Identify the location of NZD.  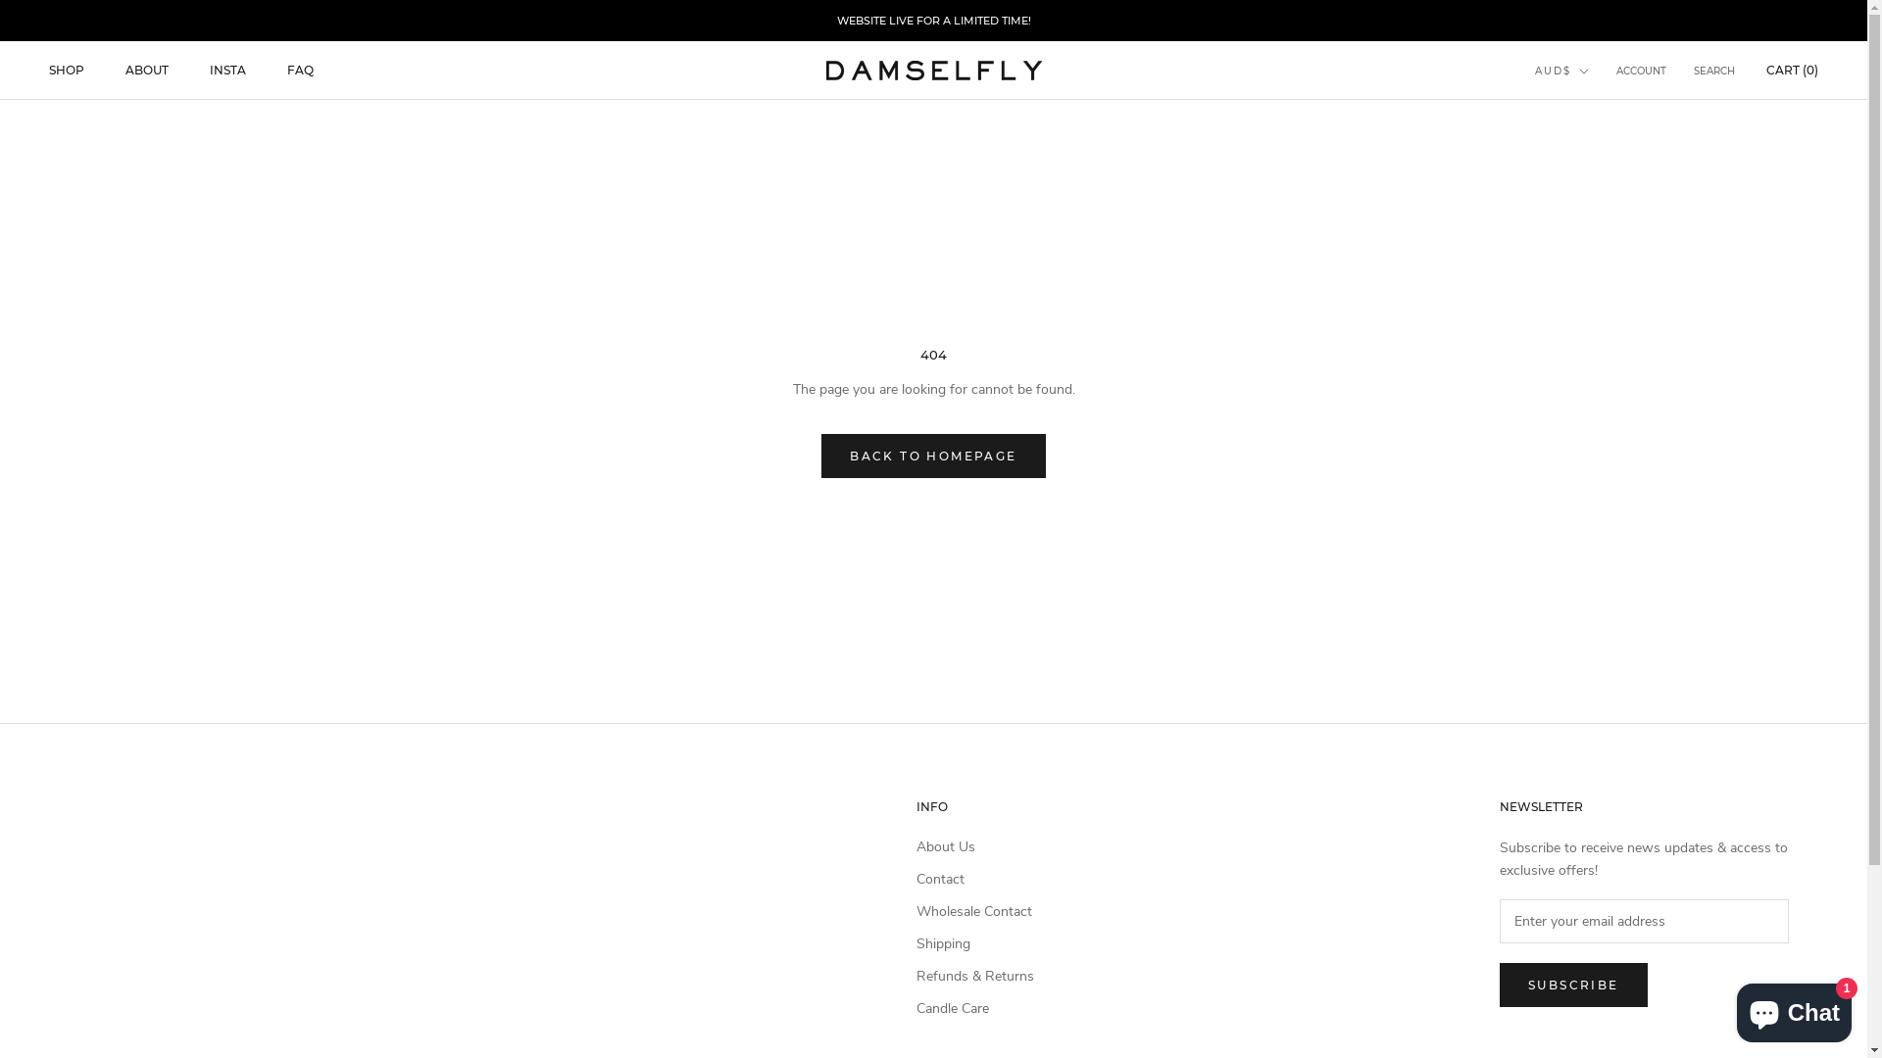
(1582, 268).